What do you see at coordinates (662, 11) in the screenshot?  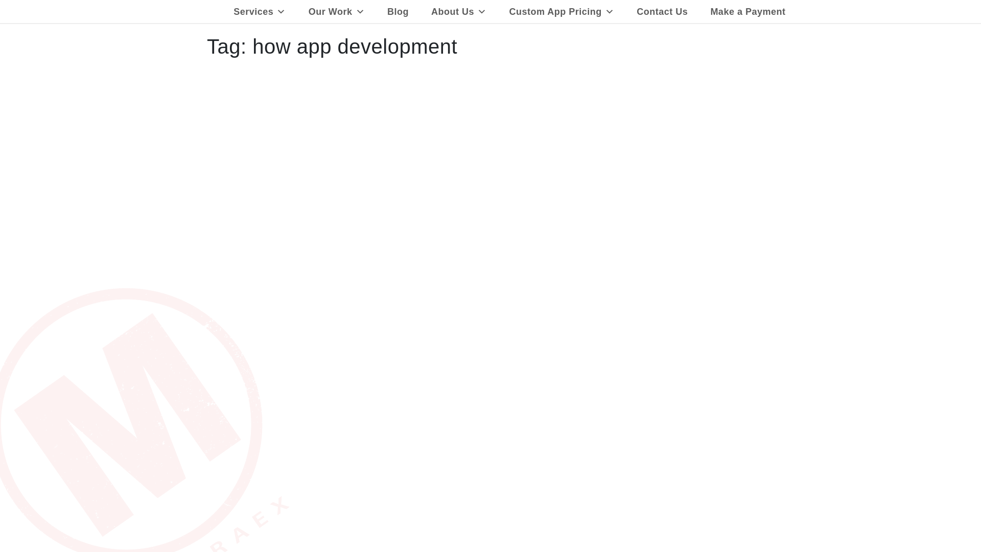 I see `Contact Us` at bounding box center [662, 11].